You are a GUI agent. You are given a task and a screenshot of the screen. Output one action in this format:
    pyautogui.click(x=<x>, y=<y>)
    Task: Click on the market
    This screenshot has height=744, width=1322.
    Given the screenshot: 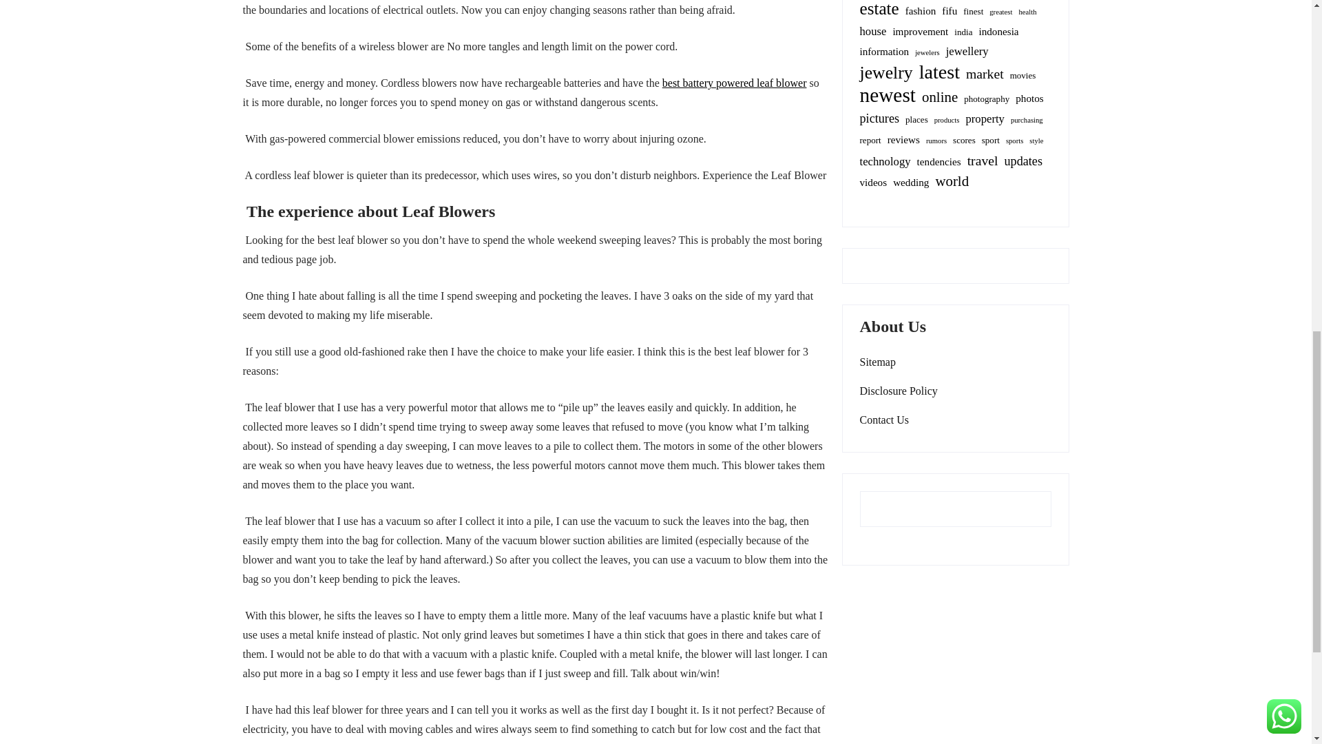 What is the action you would take?
    pyautogui.click(x=985, y=73)
    